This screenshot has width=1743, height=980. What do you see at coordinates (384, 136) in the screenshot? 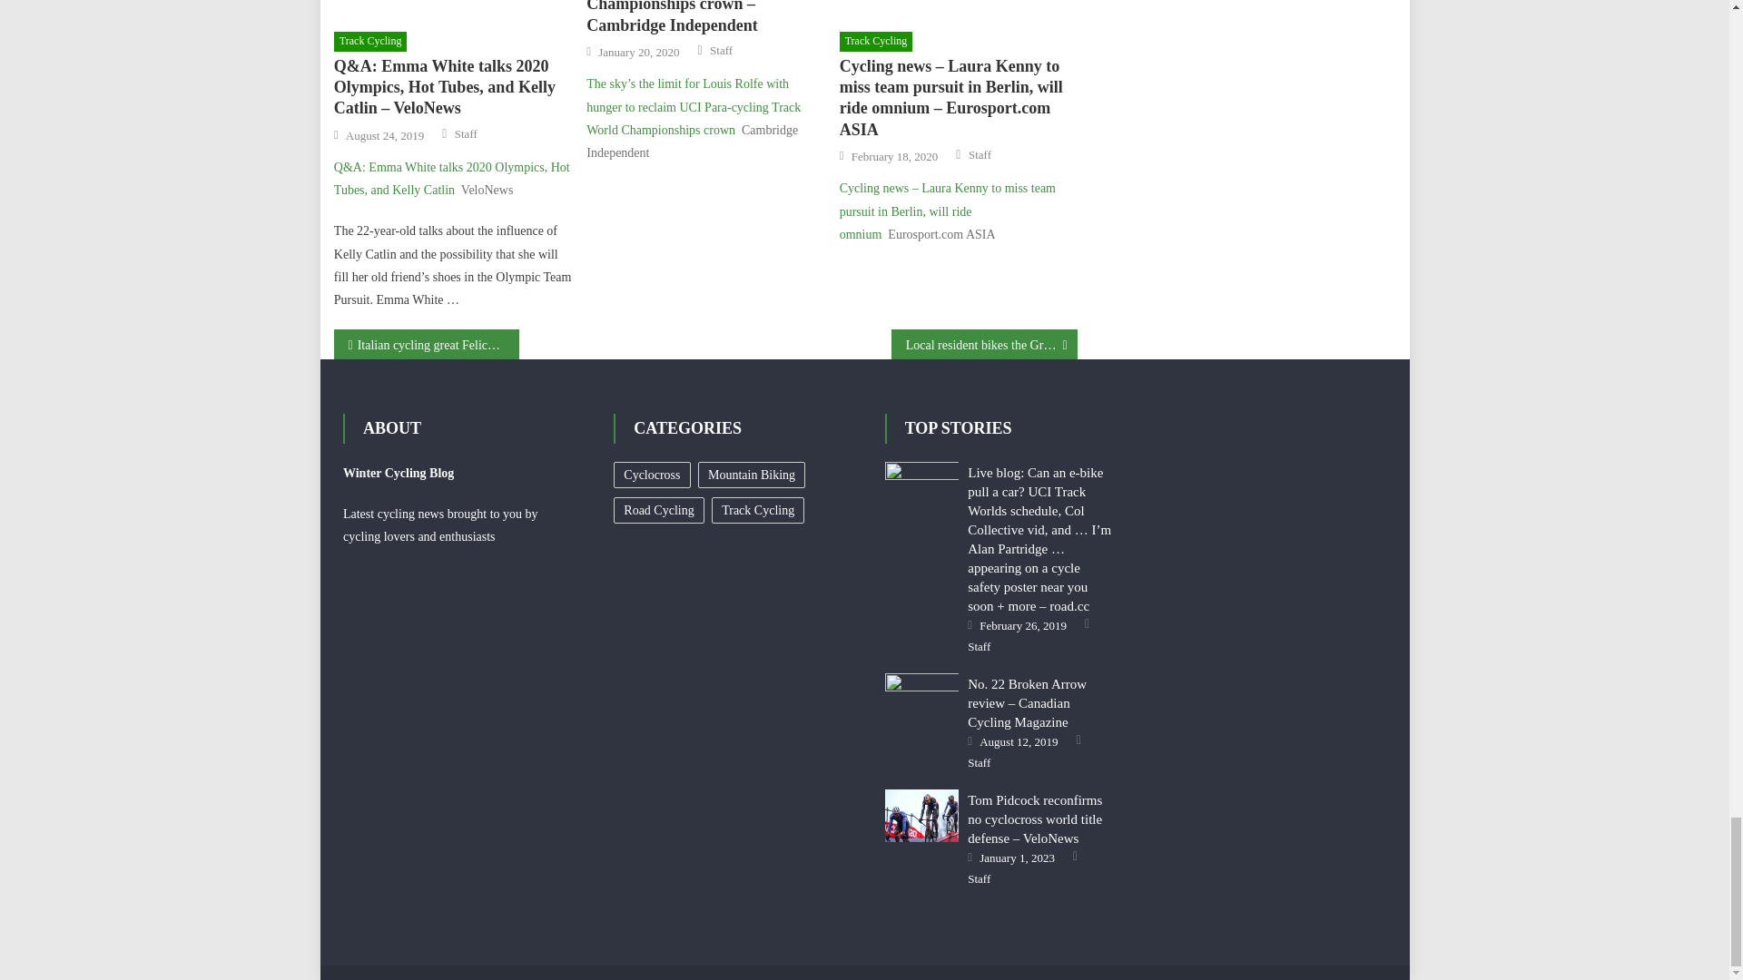
I see `August 24, 2019` at bounding box center [384, 136].